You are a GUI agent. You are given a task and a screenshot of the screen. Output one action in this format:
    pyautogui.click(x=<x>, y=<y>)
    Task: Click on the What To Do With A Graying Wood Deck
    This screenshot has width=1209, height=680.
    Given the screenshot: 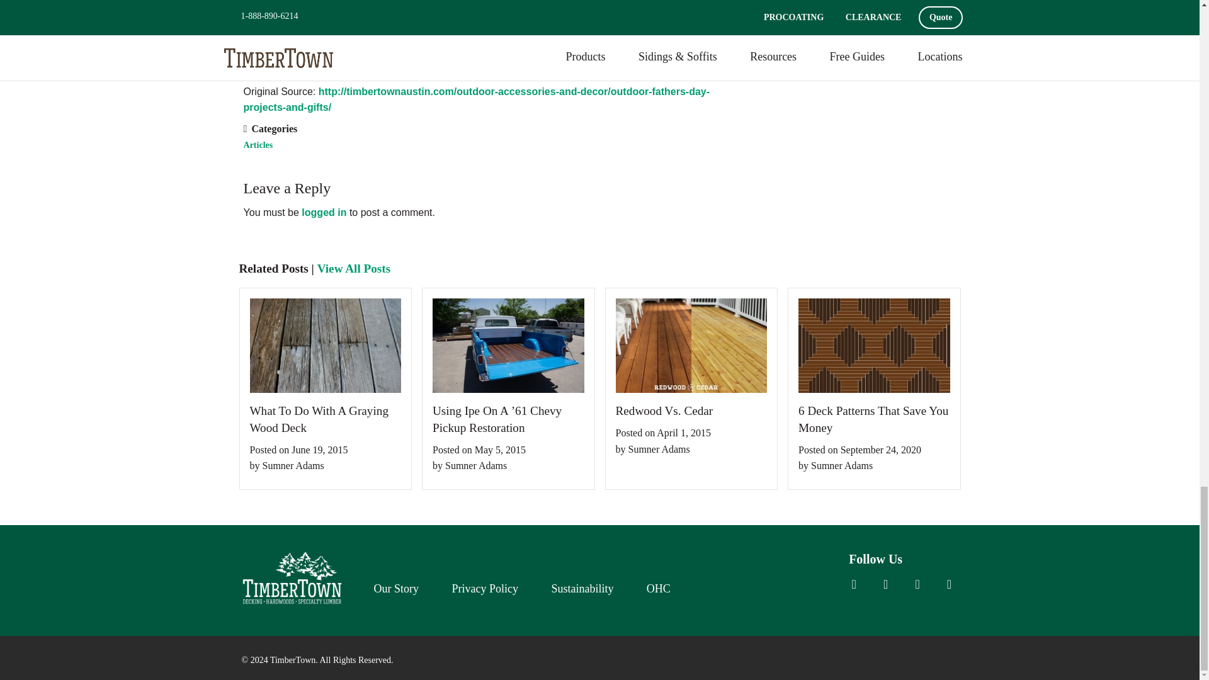 What is the action you would take?
    pyautogui.click(x=325, y=420)
    